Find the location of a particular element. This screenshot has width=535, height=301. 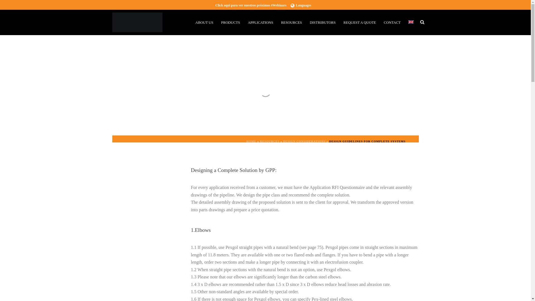

CONTACT is located at coordinates (392, 22).